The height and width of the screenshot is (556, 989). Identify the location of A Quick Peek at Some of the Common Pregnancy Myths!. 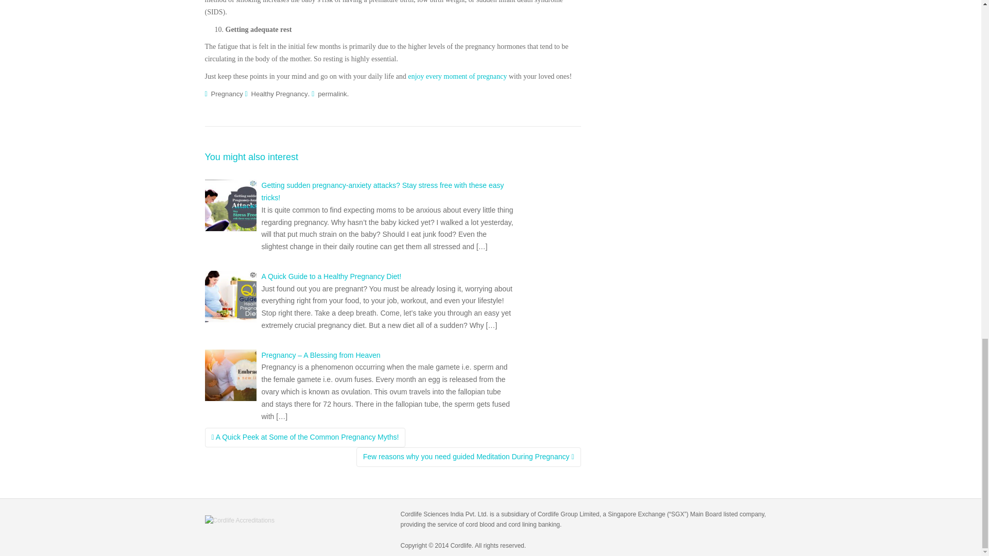
(305, 438).